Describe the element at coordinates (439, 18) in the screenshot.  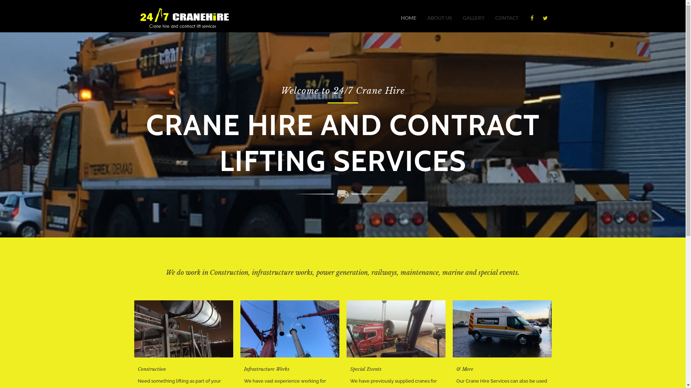
I see `ABOUT US` at that location.